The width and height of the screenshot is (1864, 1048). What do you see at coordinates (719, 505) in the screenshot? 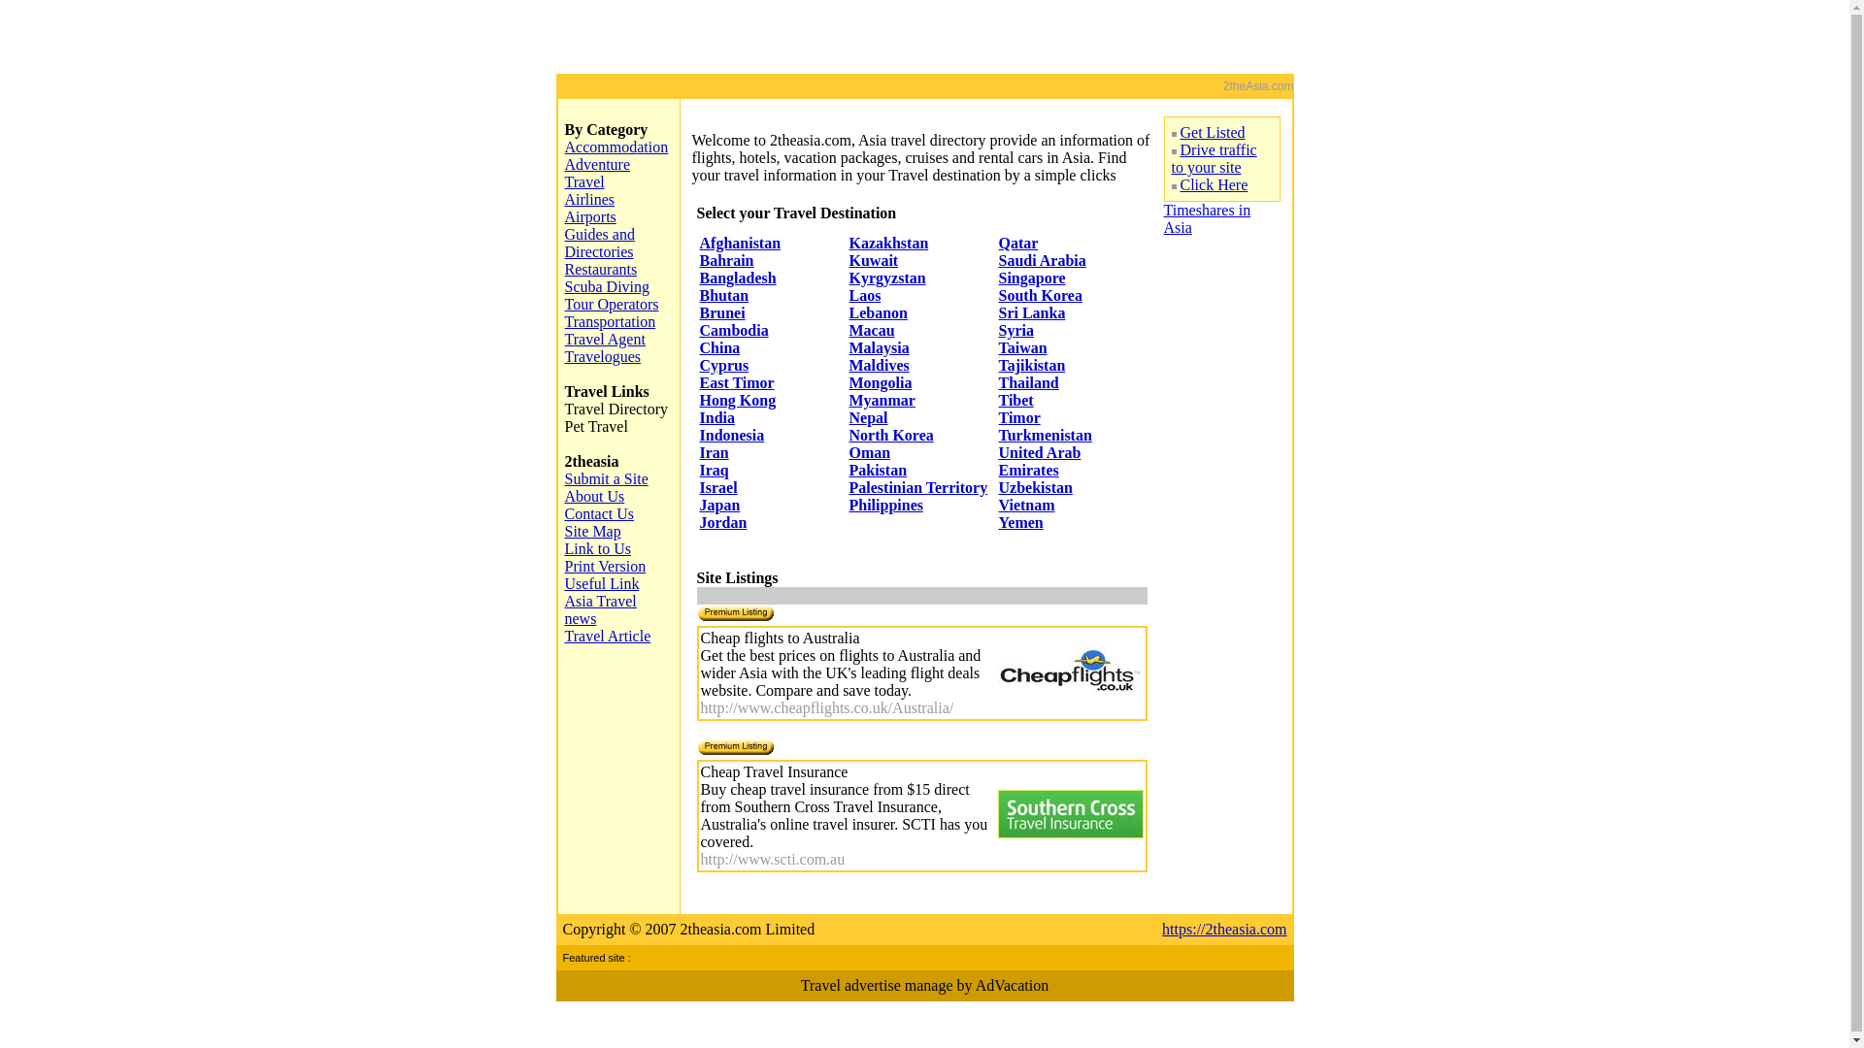
I see `Japan` at bounding box center [719, 505].